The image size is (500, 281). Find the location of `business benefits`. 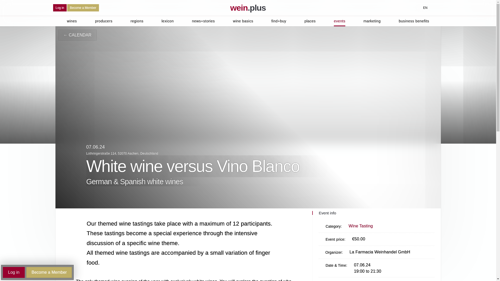

business benefits is located at coordinates (414, 21).